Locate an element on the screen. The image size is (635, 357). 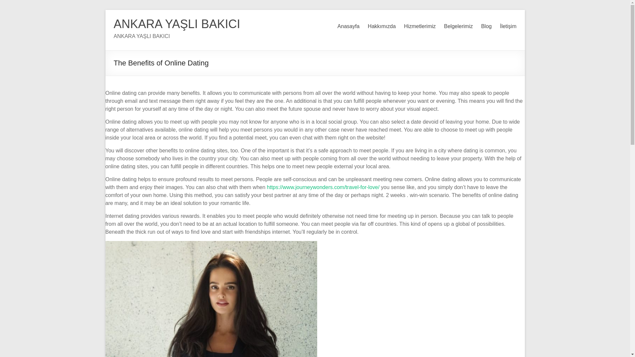
Belgelerimiz is located at coordinates (458, 26).